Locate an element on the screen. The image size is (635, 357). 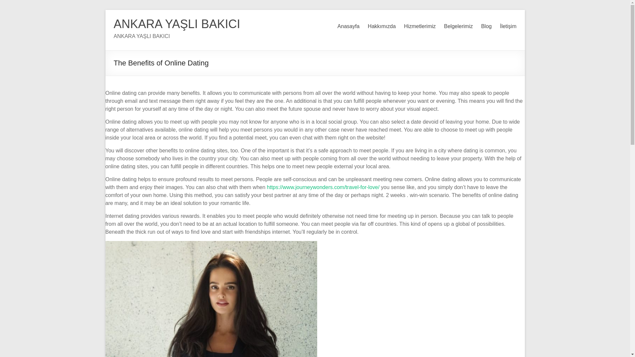
Belgelerimiz is located at coordinates (458, 26).